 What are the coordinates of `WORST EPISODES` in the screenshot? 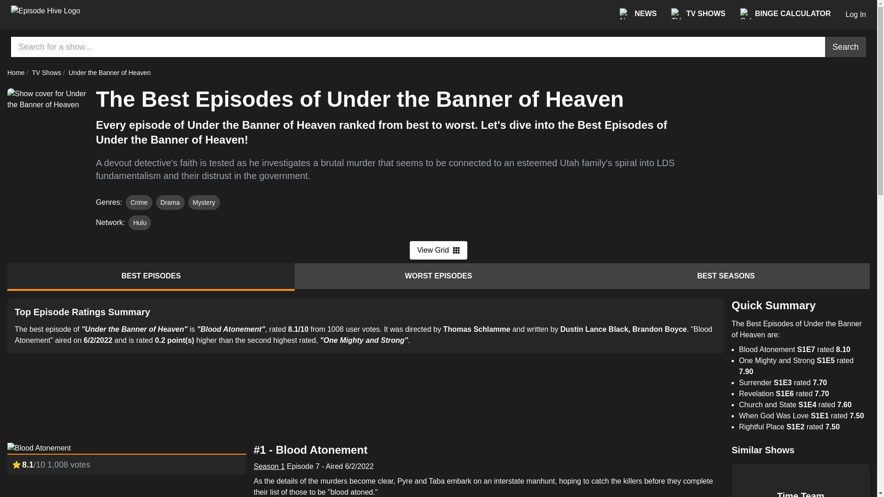 It's located at (438, 276).